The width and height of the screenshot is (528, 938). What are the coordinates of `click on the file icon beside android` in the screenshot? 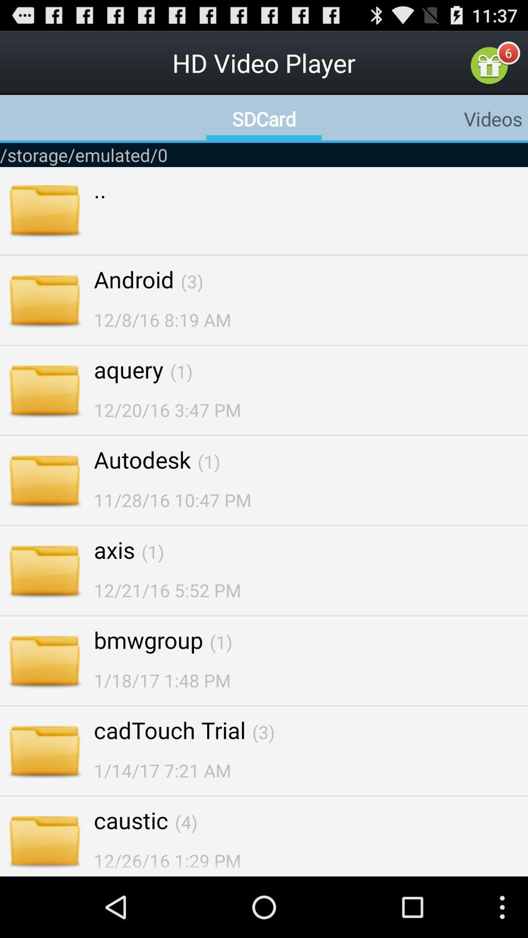 It's located at (45, 302).